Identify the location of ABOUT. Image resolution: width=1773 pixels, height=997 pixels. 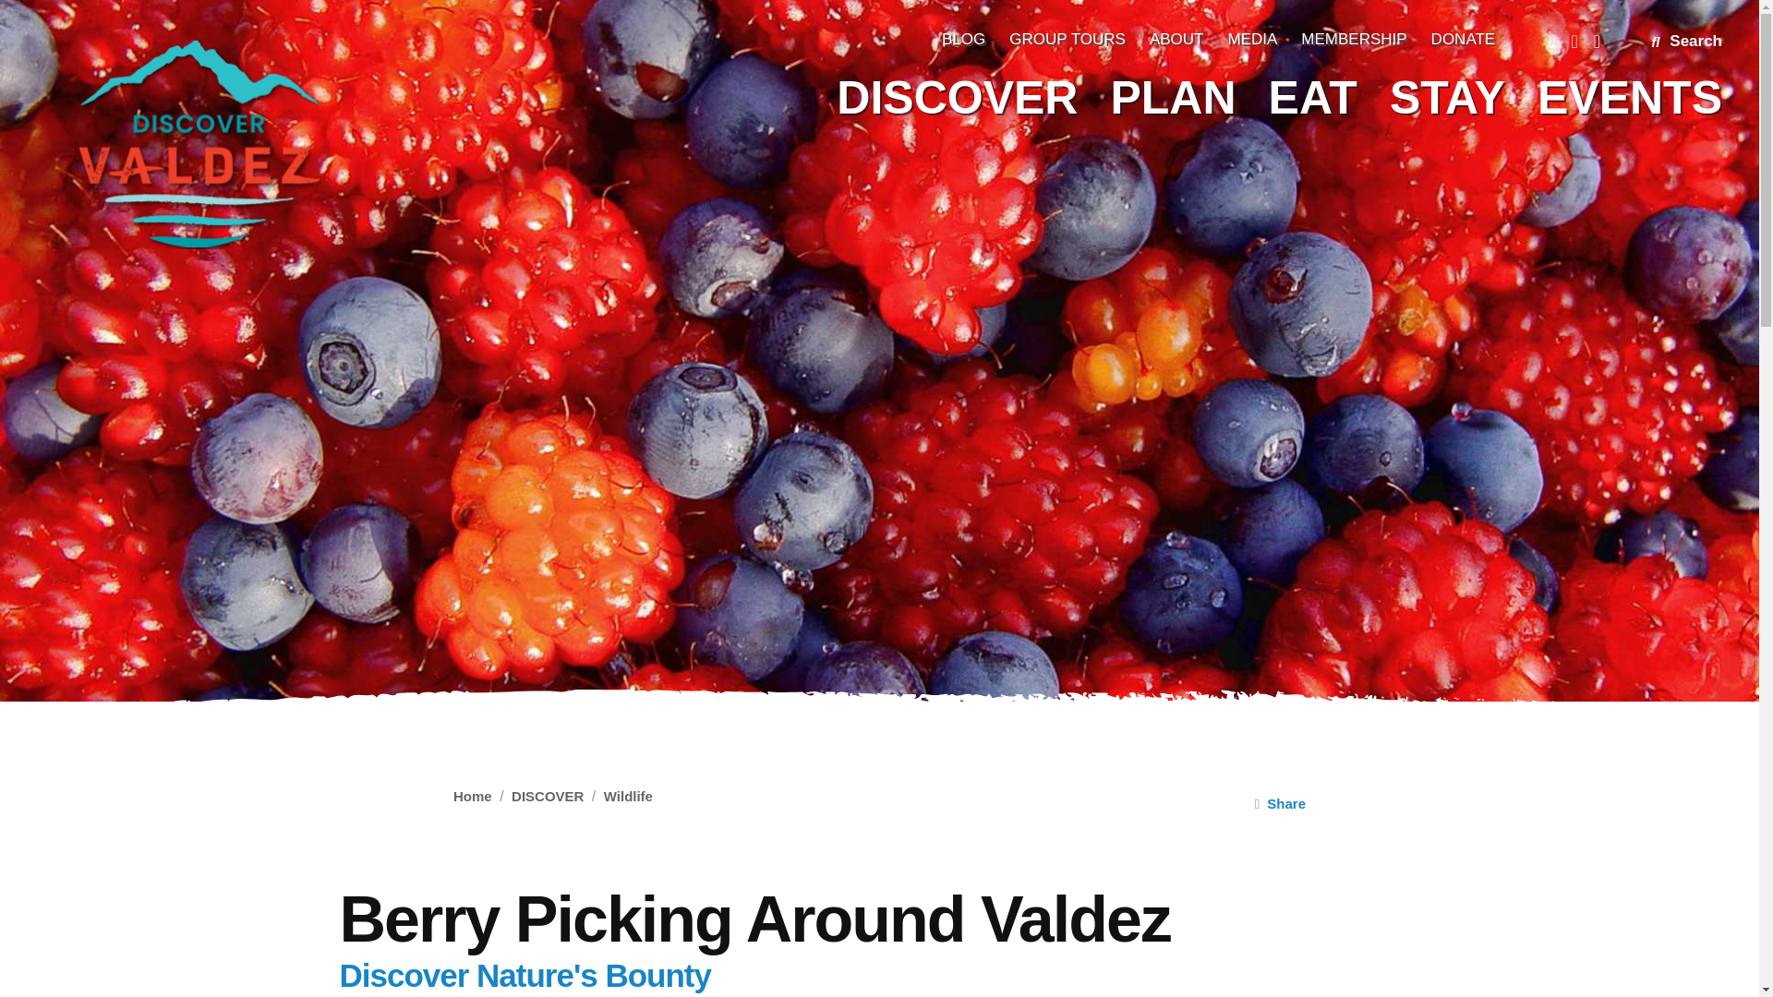
(1176, 40).